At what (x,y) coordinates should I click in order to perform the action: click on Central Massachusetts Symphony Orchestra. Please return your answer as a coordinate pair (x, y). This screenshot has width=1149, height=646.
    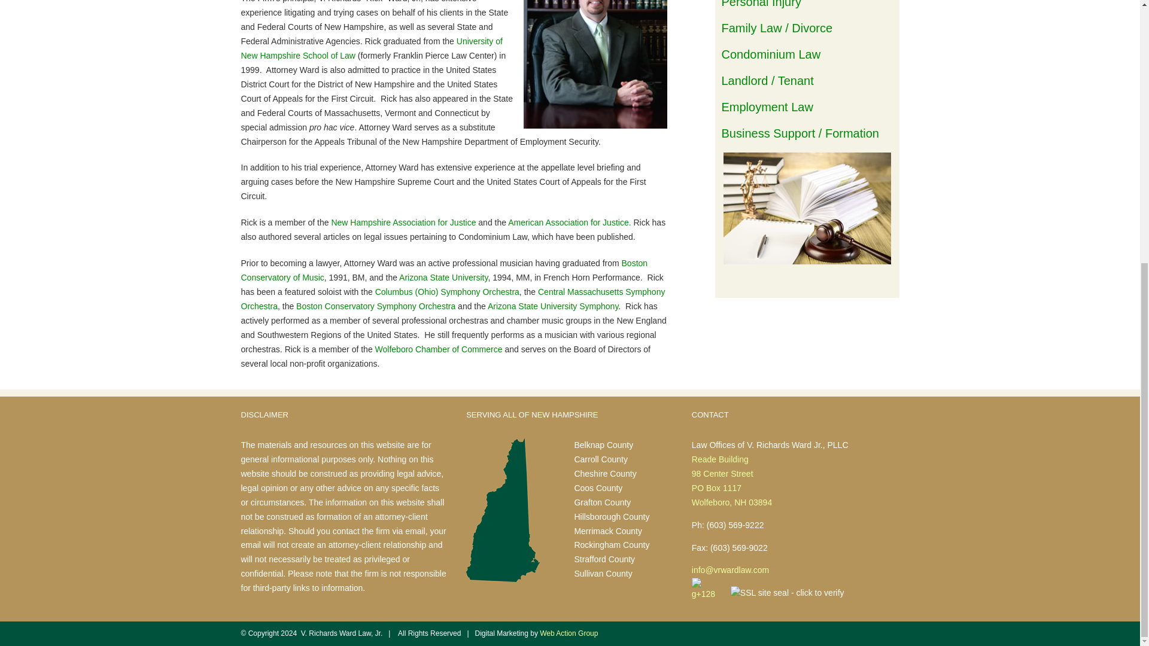
    Looking at the image, I should click on (452, 298).